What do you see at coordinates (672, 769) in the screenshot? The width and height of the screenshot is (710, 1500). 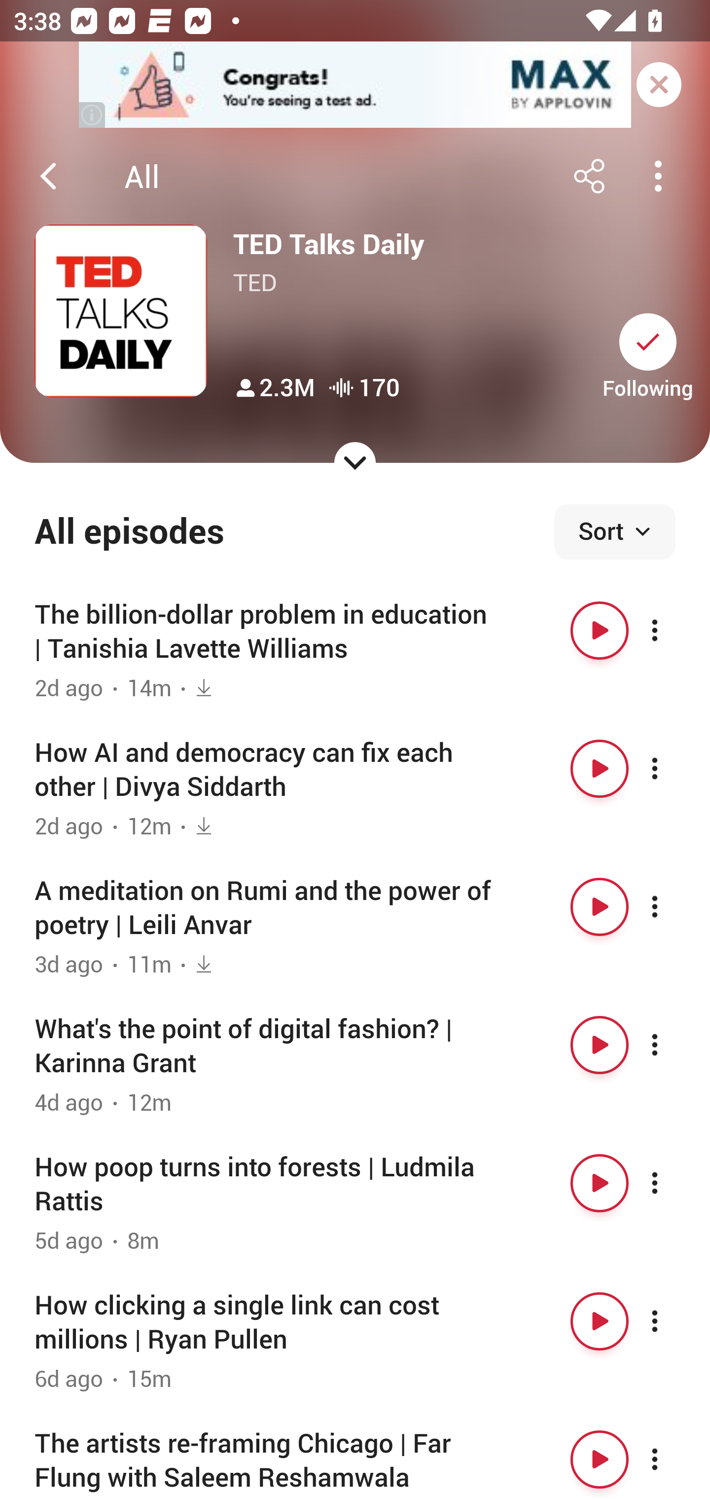 I see `More options` at bounding box center [672, 769].